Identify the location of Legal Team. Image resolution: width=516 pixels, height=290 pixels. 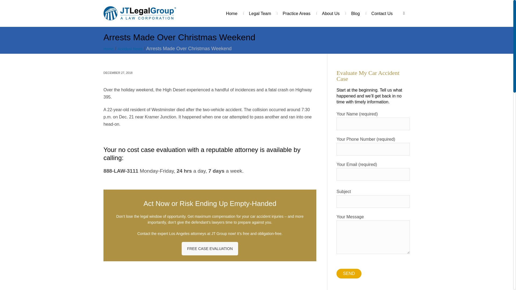
(260, 13).